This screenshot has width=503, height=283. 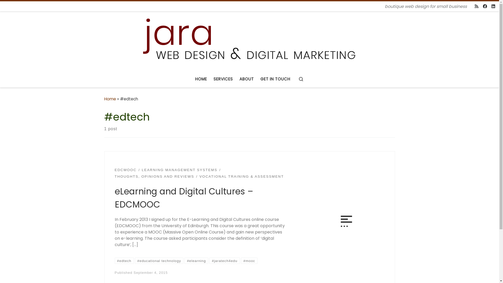 What do you see at coordinates (223, 79) in the screenshot?
I see `SERVICES` at bounding box center [223, 79].